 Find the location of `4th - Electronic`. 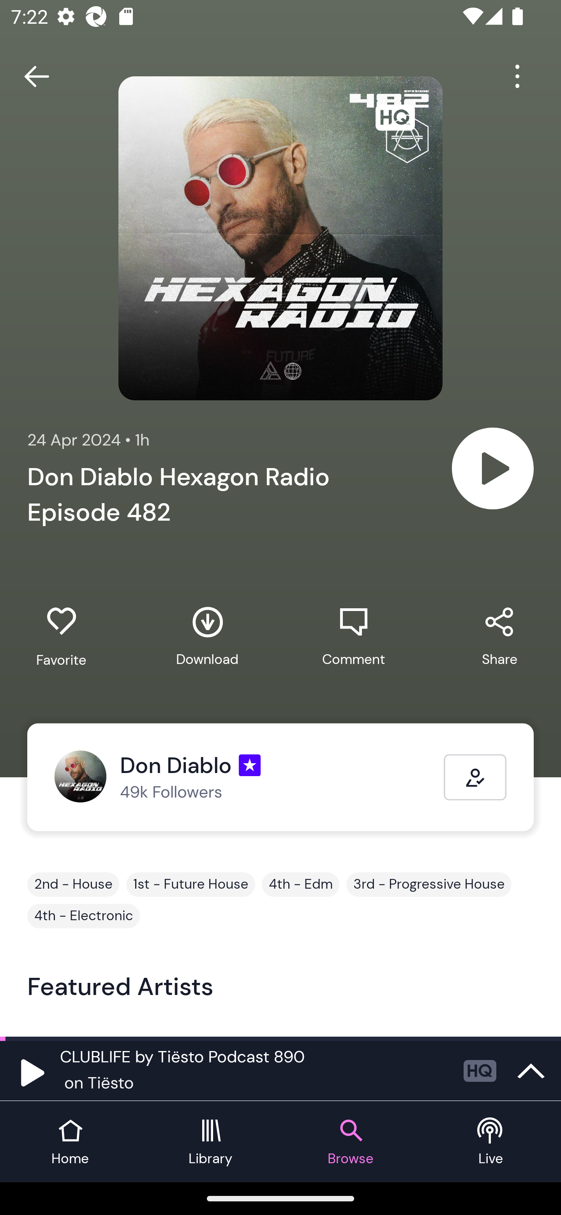

4th - Electronic is located at coordinates (83, 916).